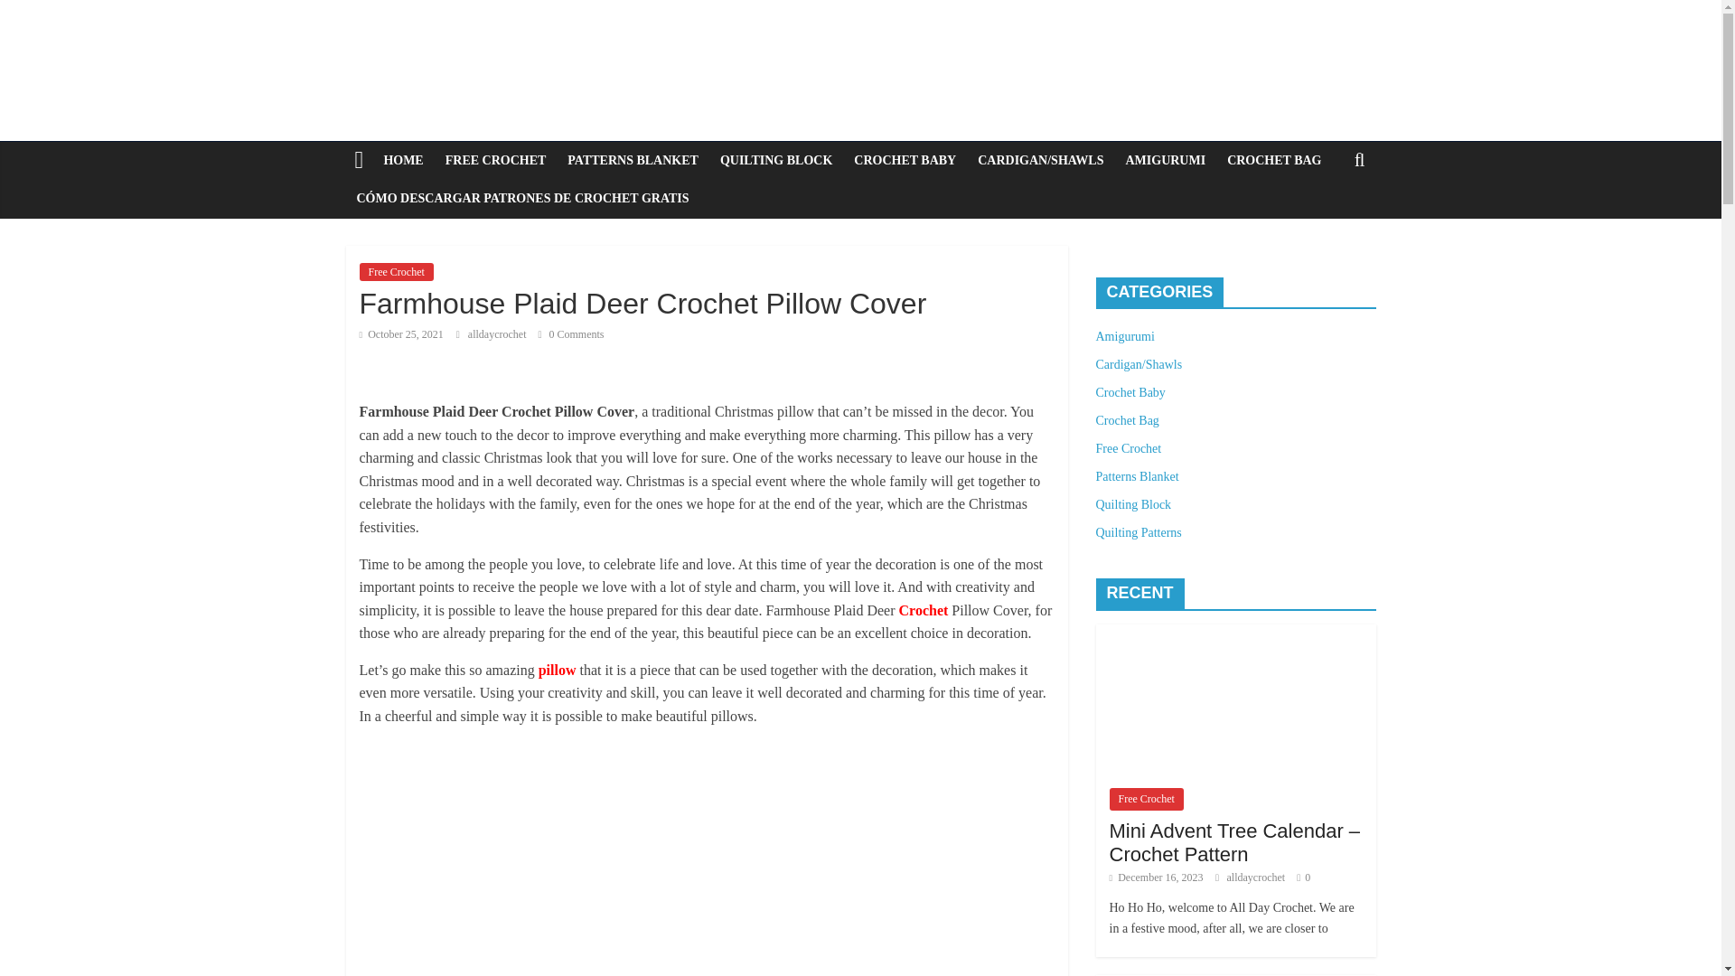 The image size is (1735, 976). I want to click on FREE CROCHET, so click(495, 160).